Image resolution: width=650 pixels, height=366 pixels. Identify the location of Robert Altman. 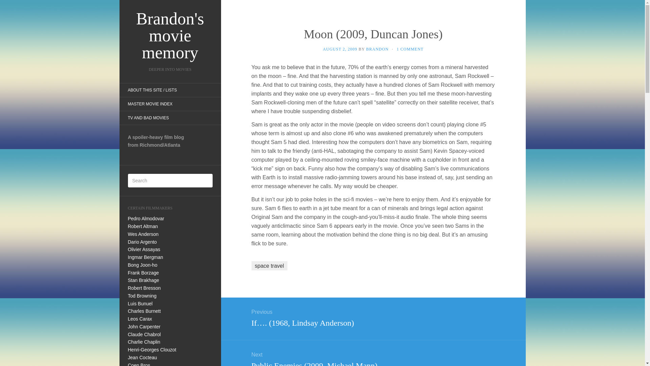
(143, 226).